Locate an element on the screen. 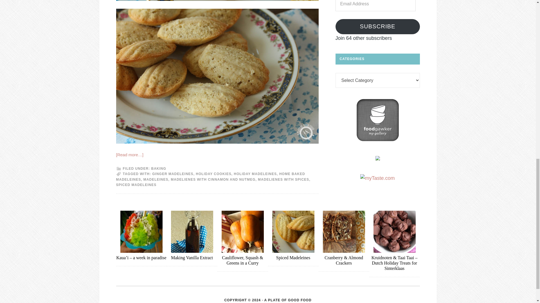 The height and width of the screenshot is (303, 540). Spiced Madeleines is located at coordinates (293, 258).